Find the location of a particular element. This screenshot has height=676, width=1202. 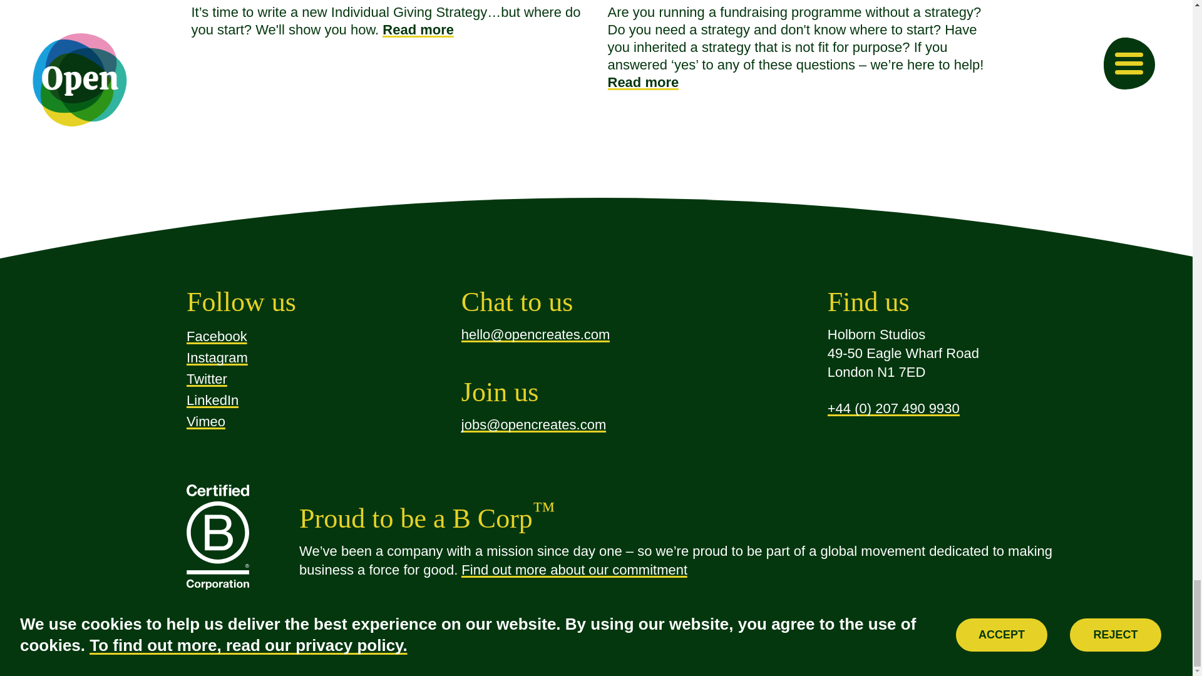

Open Creates Vimeo is located at coordinates (205, 421).